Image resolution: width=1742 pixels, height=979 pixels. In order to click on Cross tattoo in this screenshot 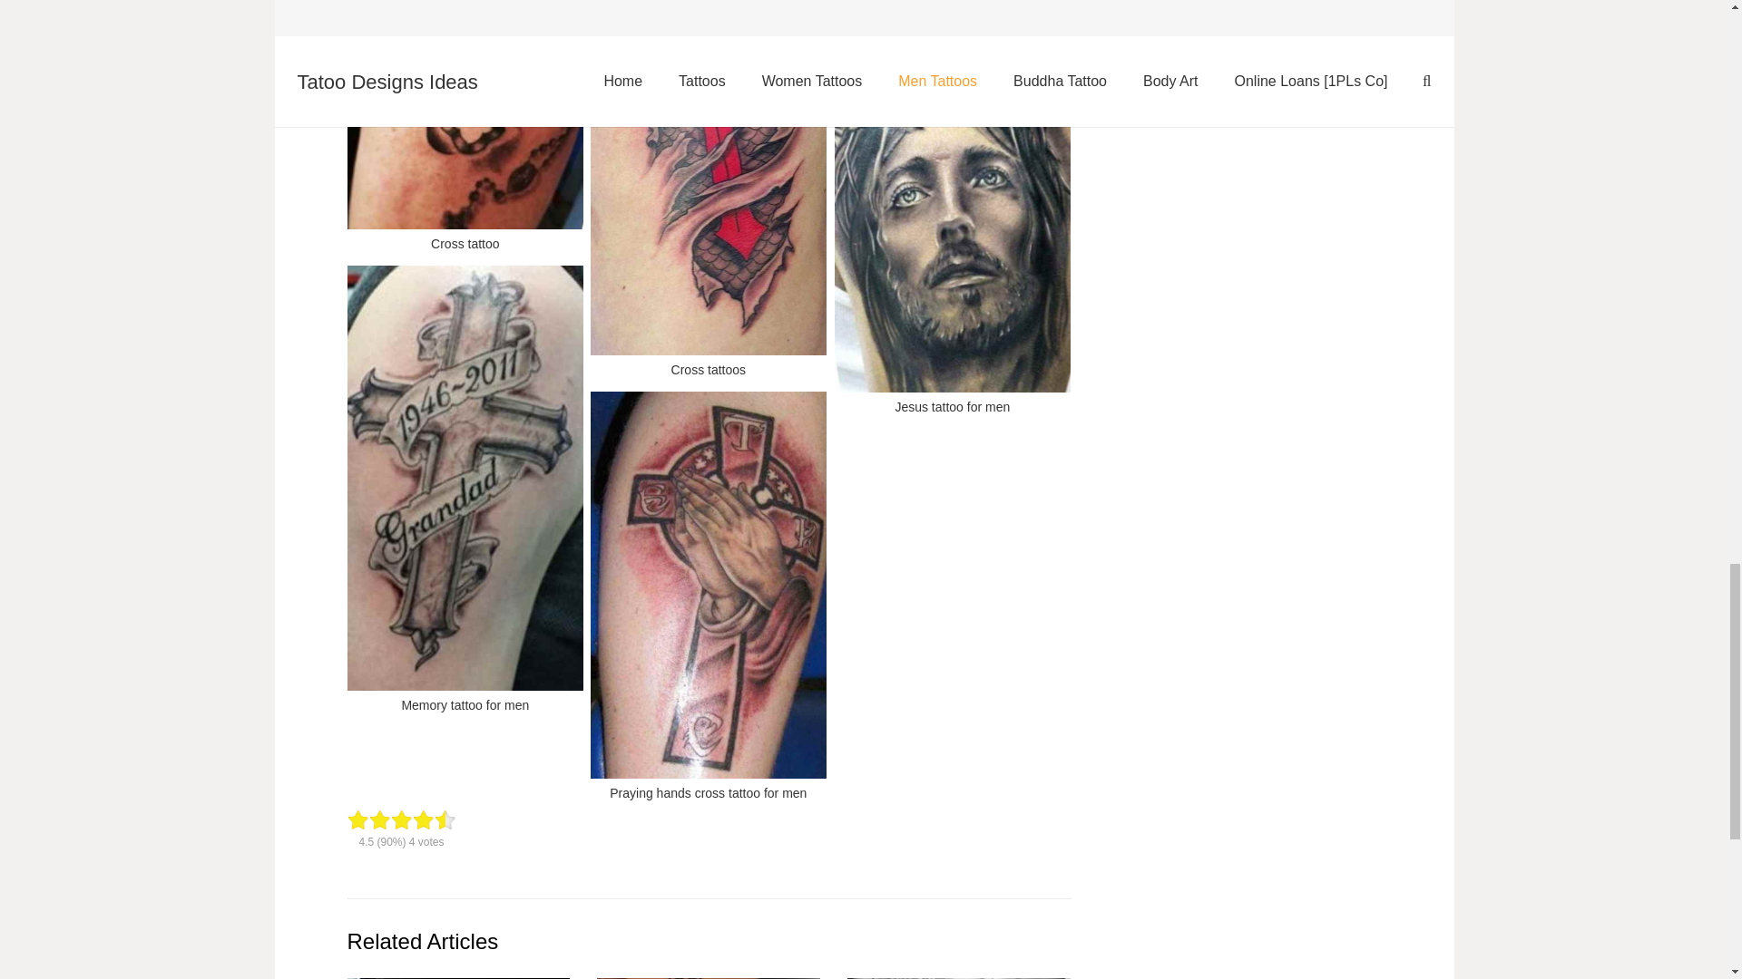, I will do `click(465, 131)`.